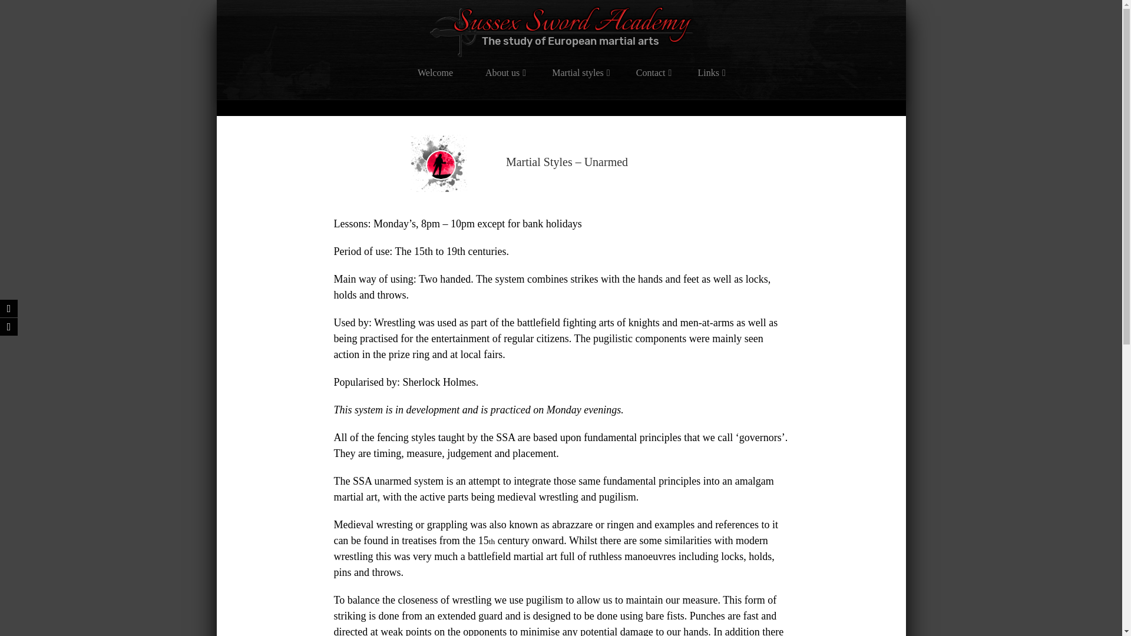 Image resolution: width=1131 pixels, height=636 pixels. I want to click on Contact, so click(650, 73).